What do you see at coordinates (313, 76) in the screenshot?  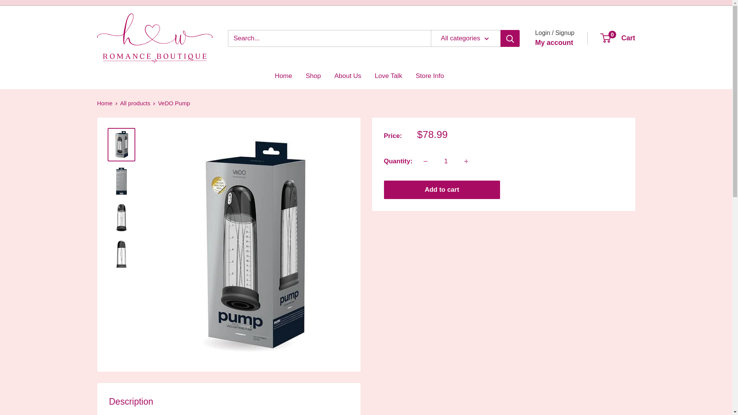 I see `Shop` at bounding box center [313, 76].